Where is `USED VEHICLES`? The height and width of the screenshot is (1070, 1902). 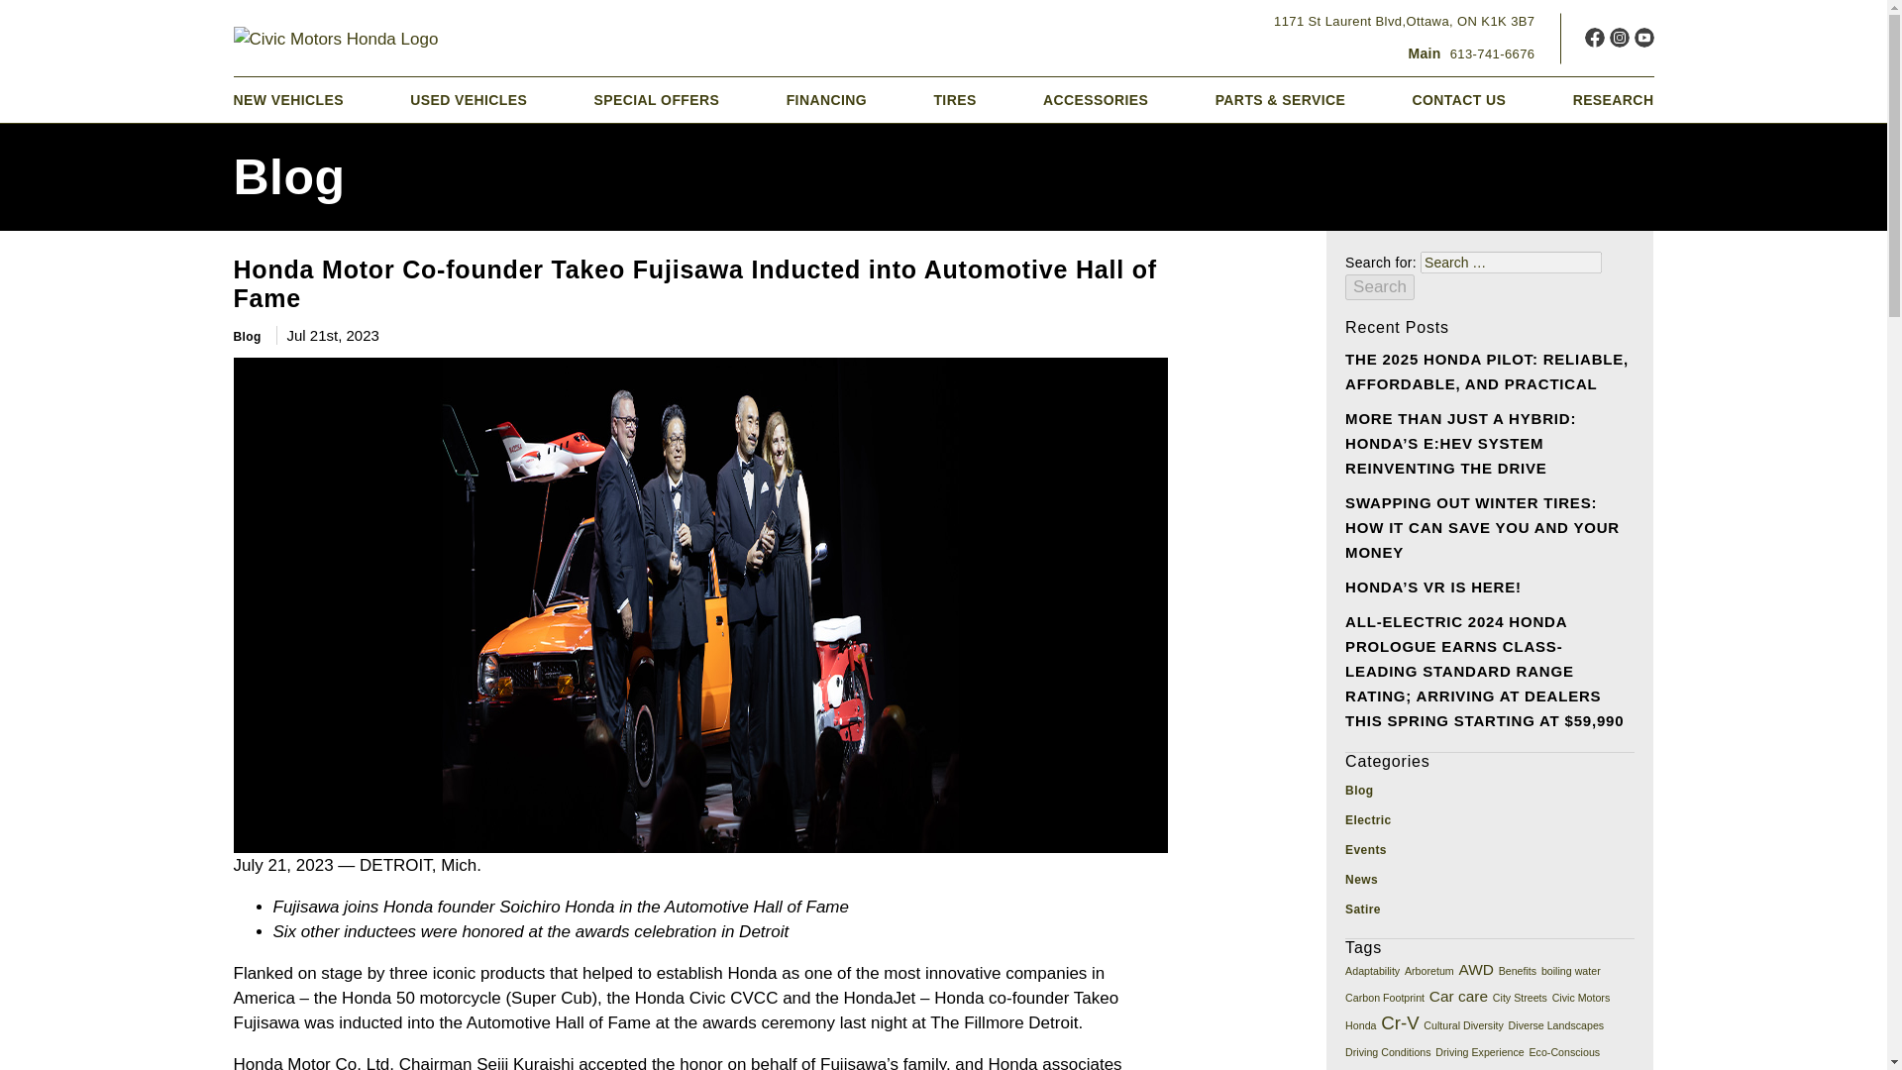 USED VEHICLES is located at coordinates (657, 99).